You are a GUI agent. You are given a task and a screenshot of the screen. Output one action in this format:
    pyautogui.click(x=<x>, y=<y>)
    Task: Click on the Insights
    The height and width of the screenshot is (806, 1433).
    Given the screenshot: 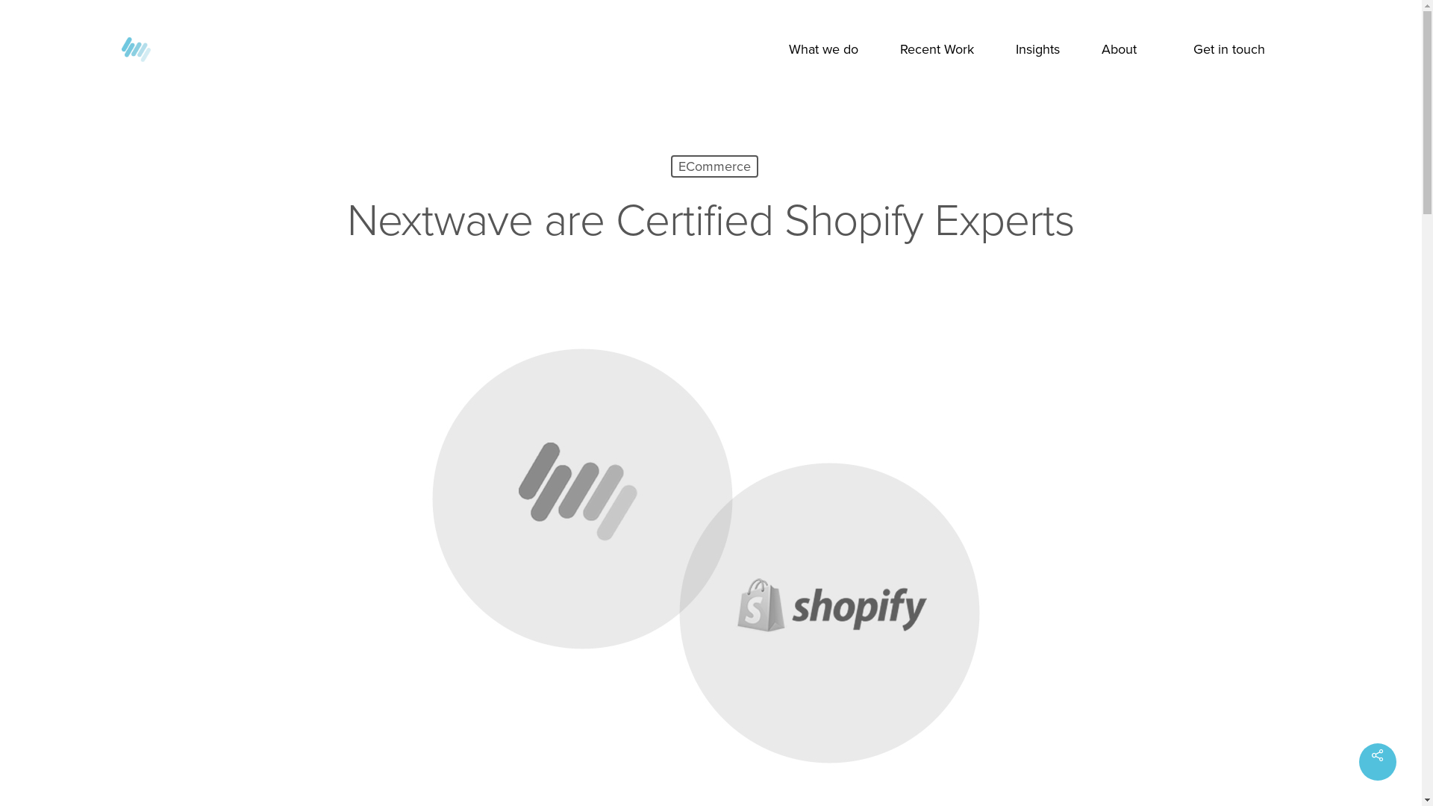 What is the action you would take?
    pyautogui.click(x=1037, y=49)
    